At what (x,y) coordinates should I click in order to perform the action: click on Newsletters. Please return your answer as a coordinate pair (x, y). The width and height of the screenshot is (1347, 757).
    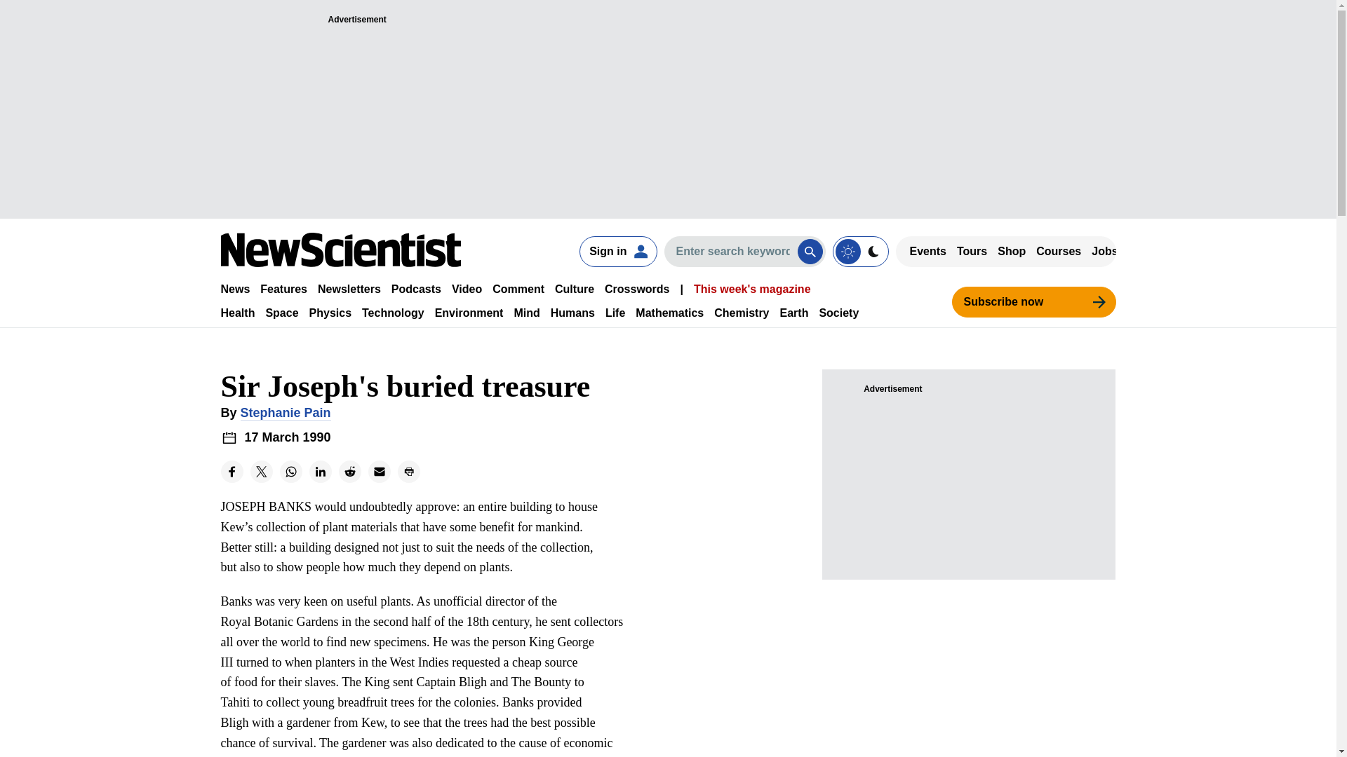
    Looking at the image, I should click on (349, 289).